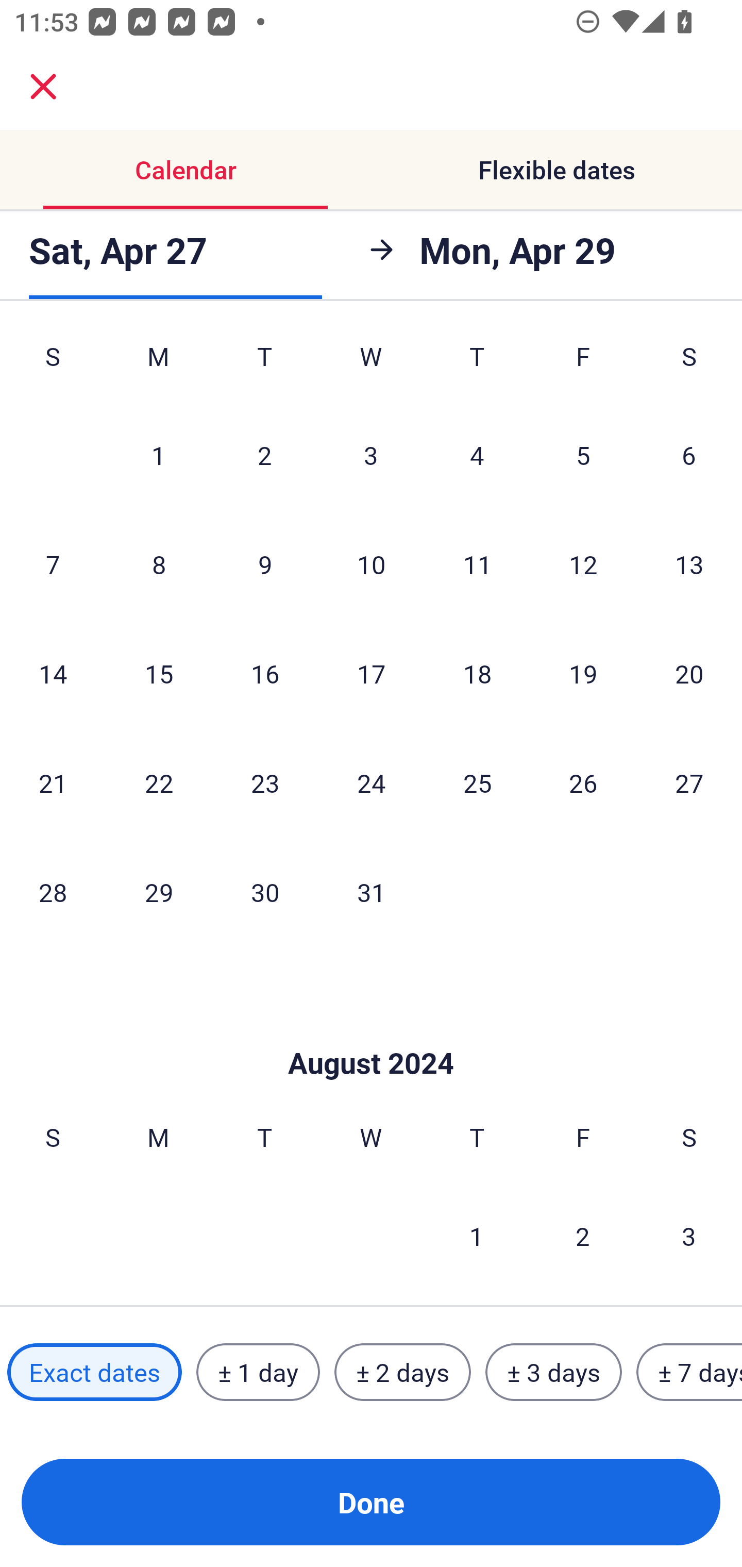 The height and width of the screenshot is (1567, 742). I want to click on 7 Sunday, July 7, 2024, so click(53, 564).